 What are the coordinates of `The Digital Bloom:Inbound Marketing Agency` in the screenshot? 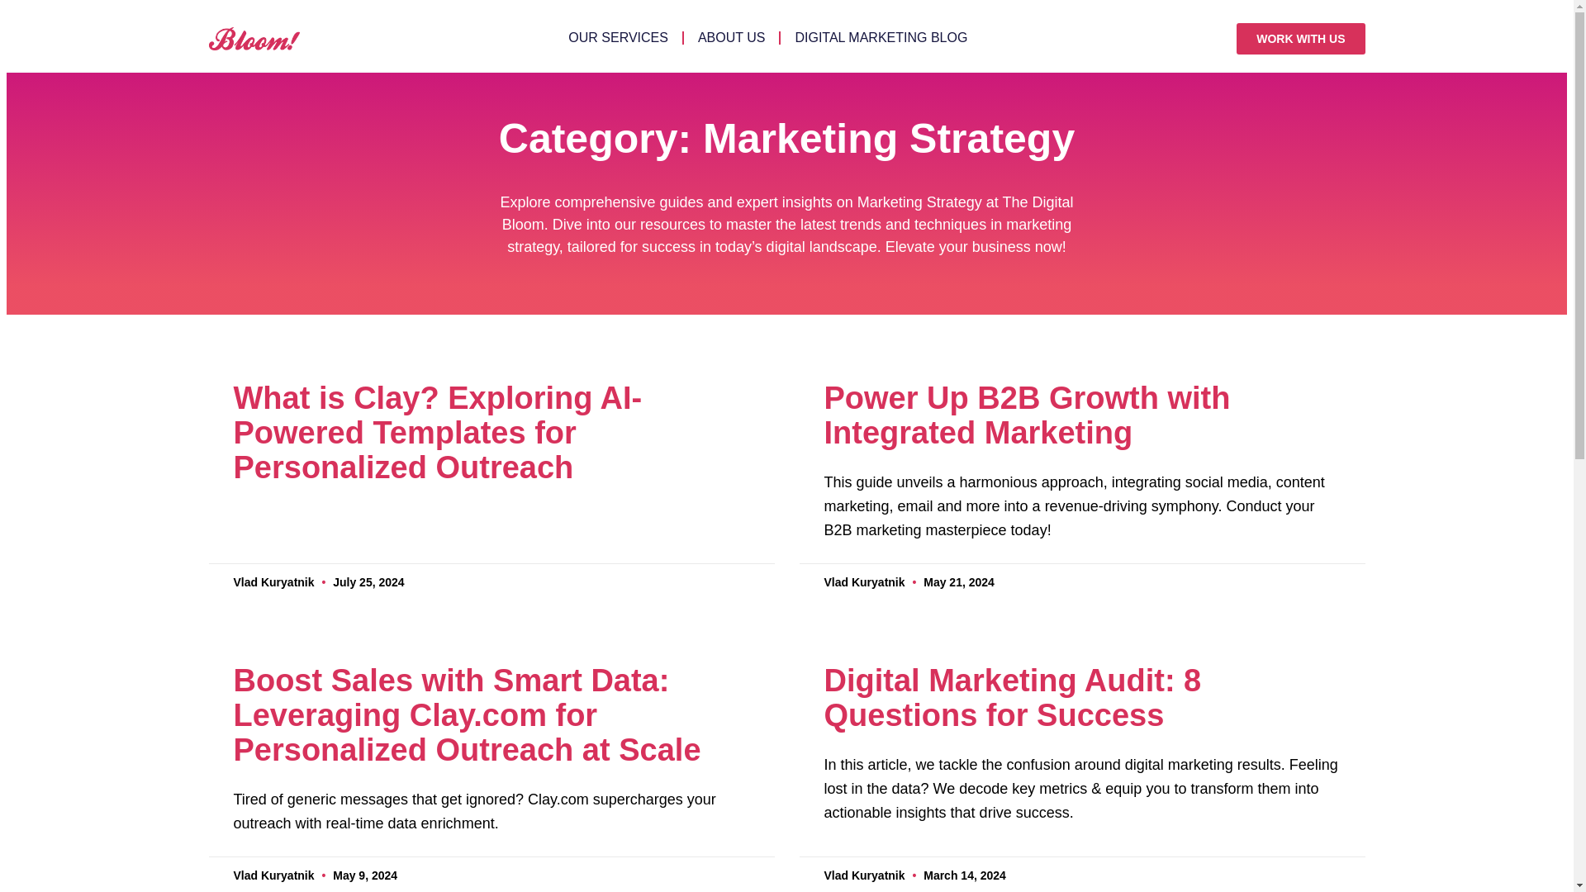 It's located at (253, 38).